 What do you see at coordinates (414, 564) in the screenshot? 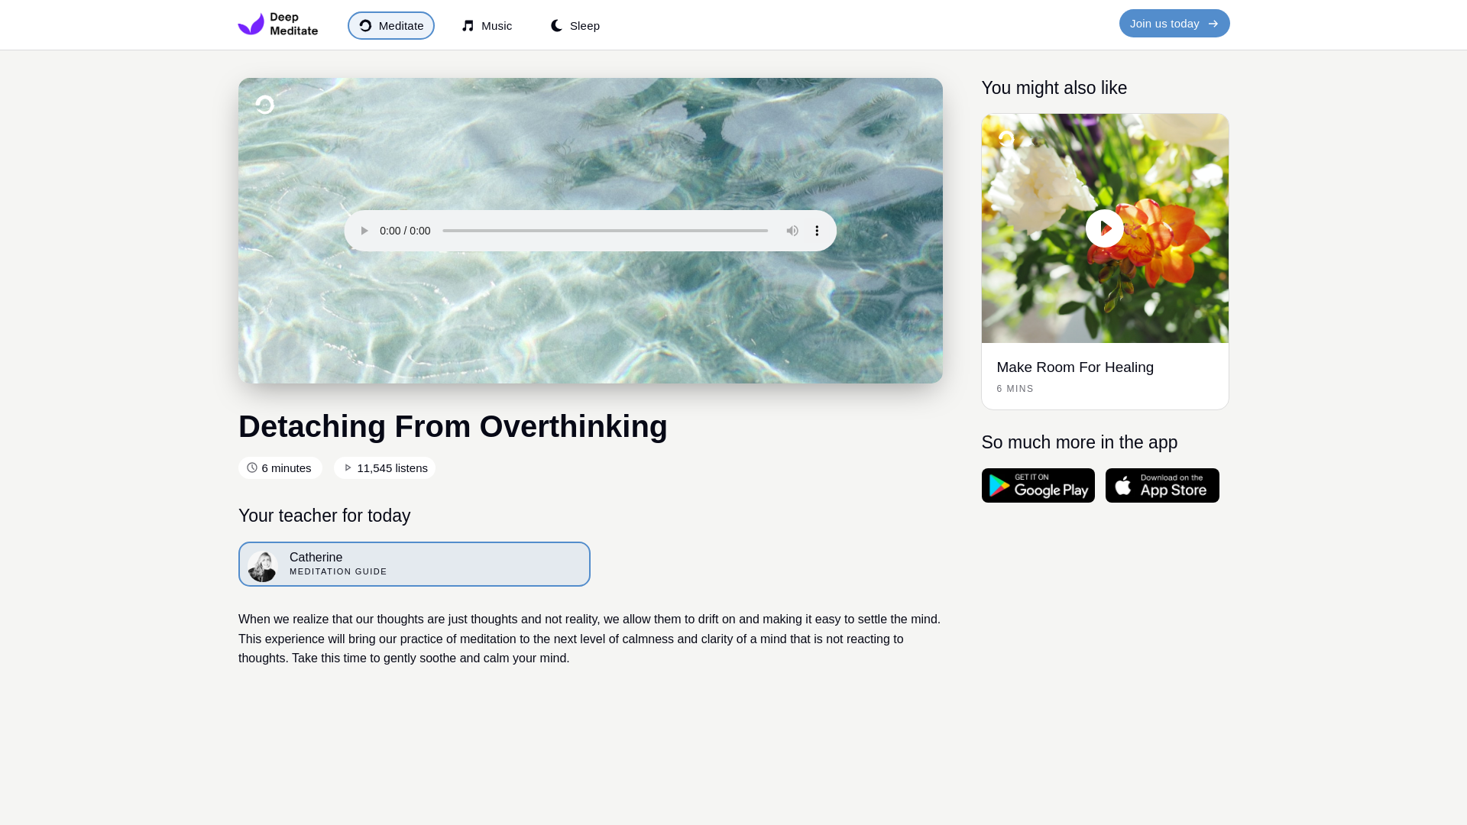
I see `Sleep` at bounding box center [414, 564].